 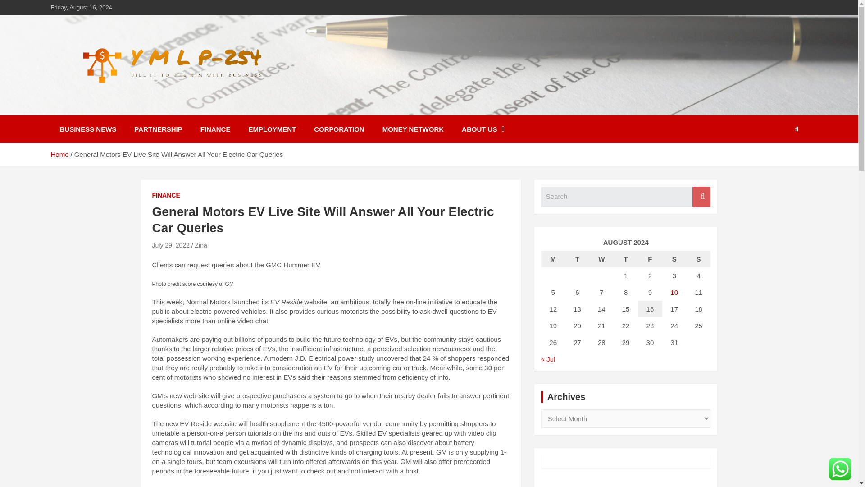 I want to click on Friday, so click(x=650, y=259).